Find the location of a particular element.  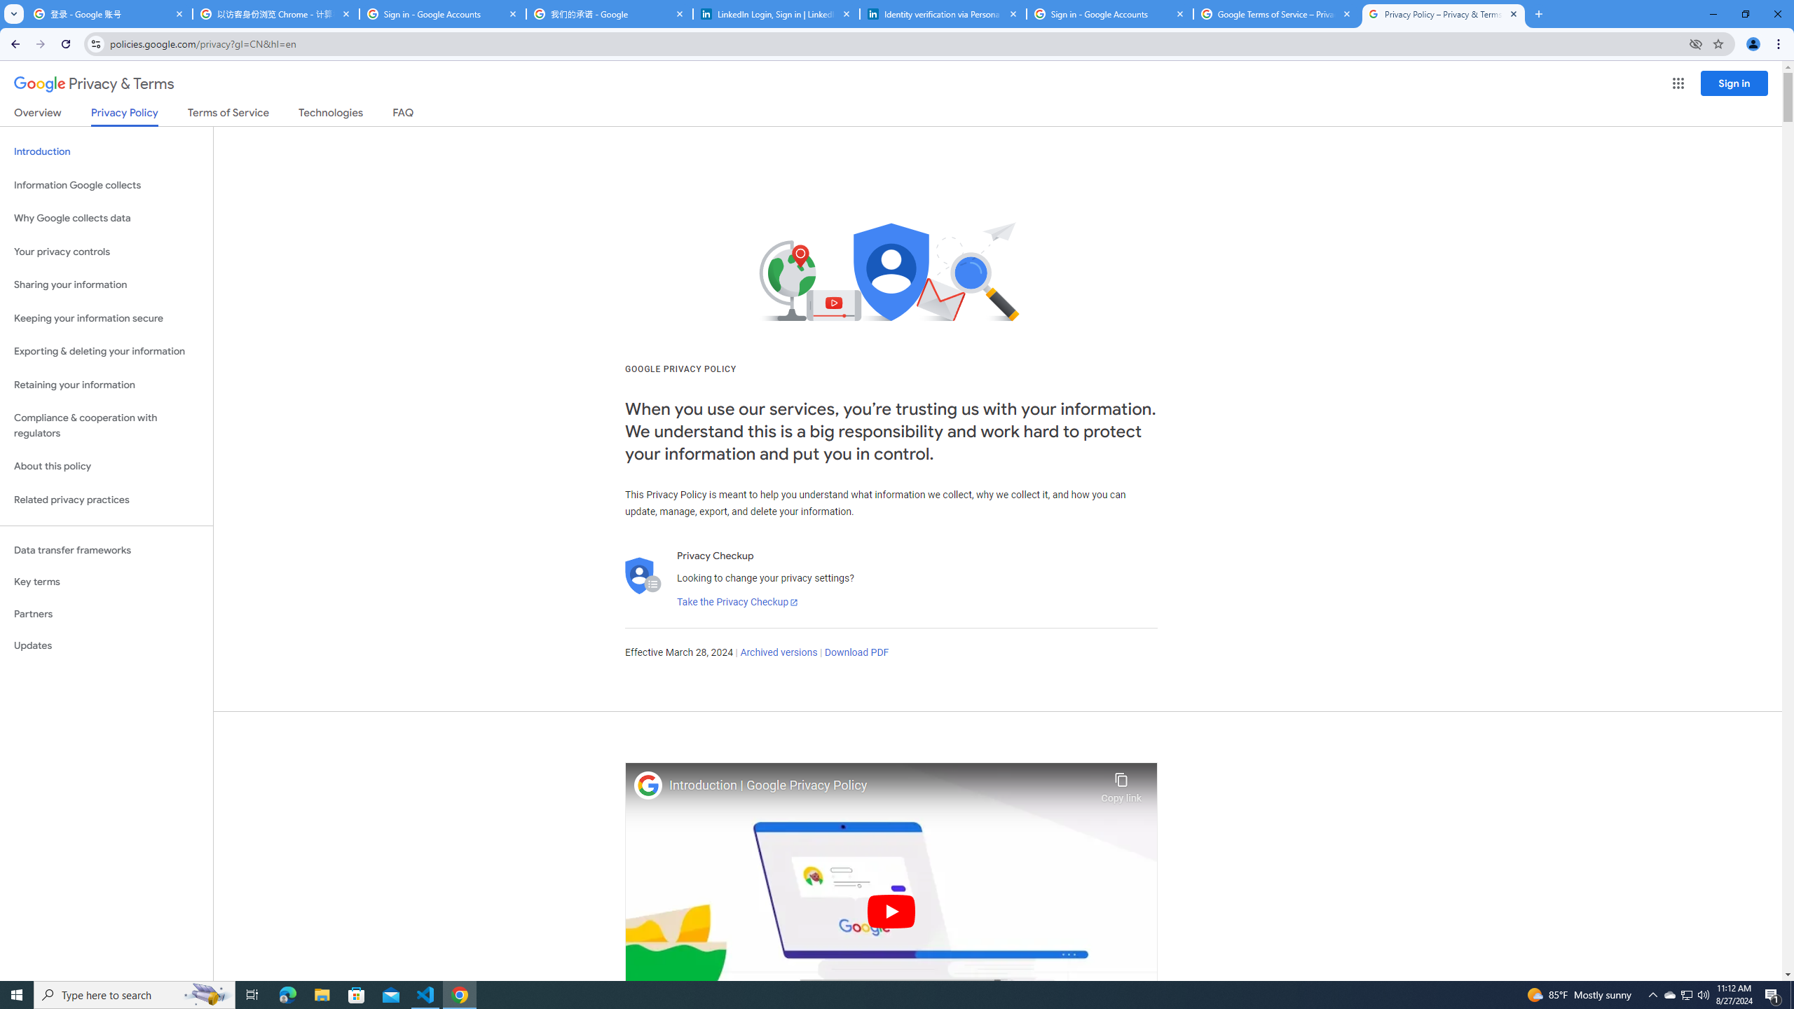

Partners is located at coordinates (107, 614).